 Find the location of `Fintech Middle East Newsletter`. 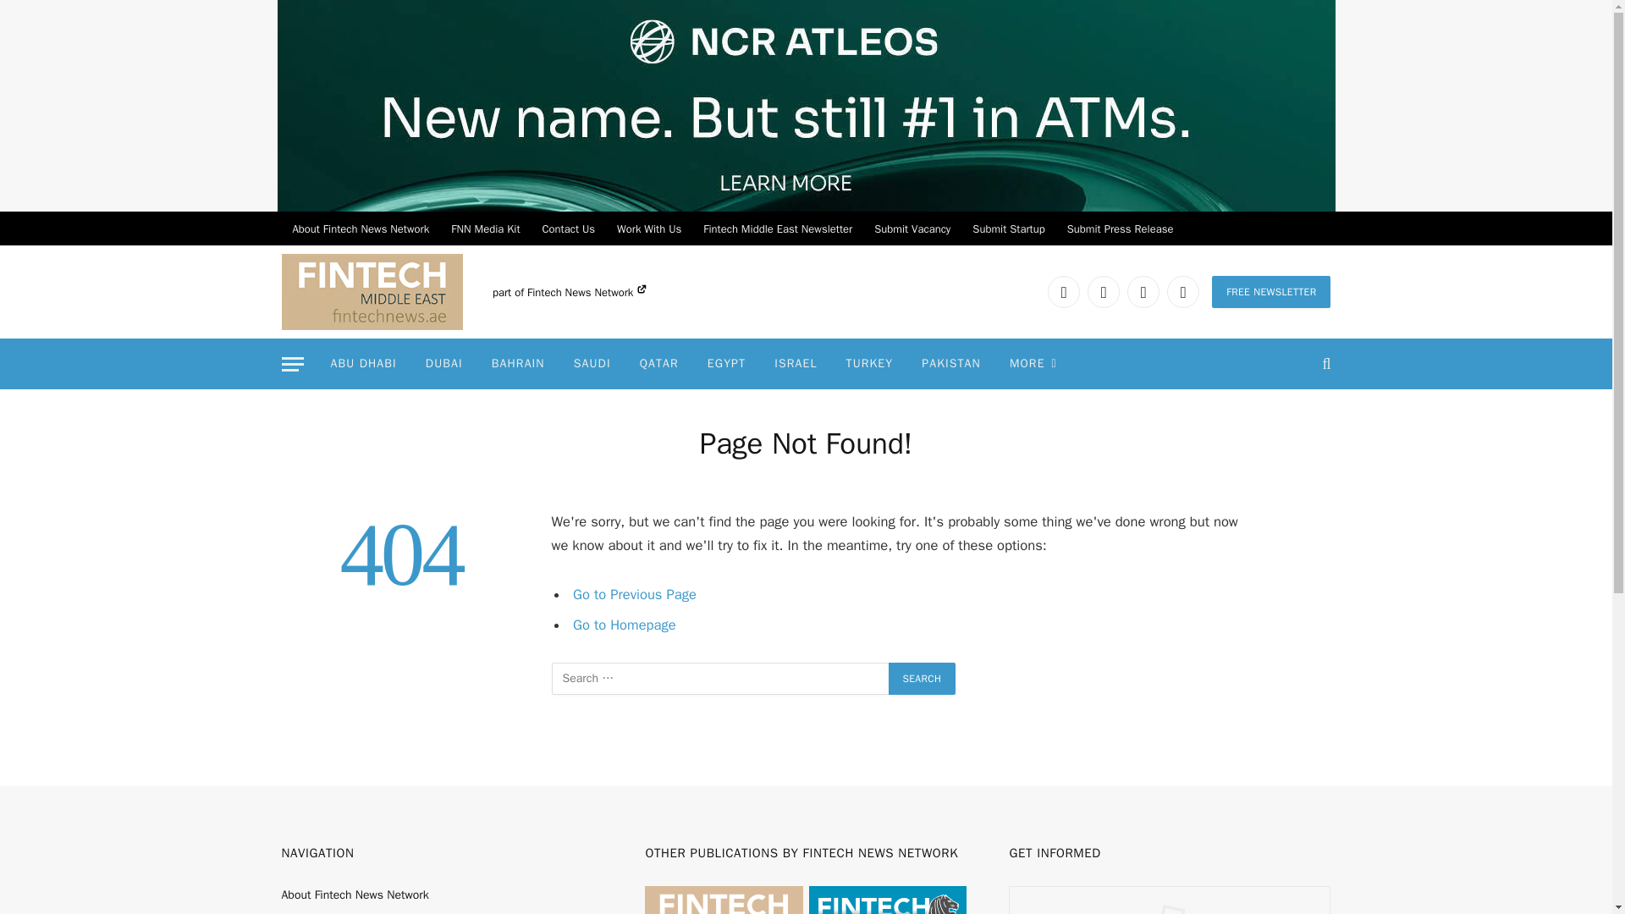

Fintech Middle East Newsletter is located at coordinates (777, 228).